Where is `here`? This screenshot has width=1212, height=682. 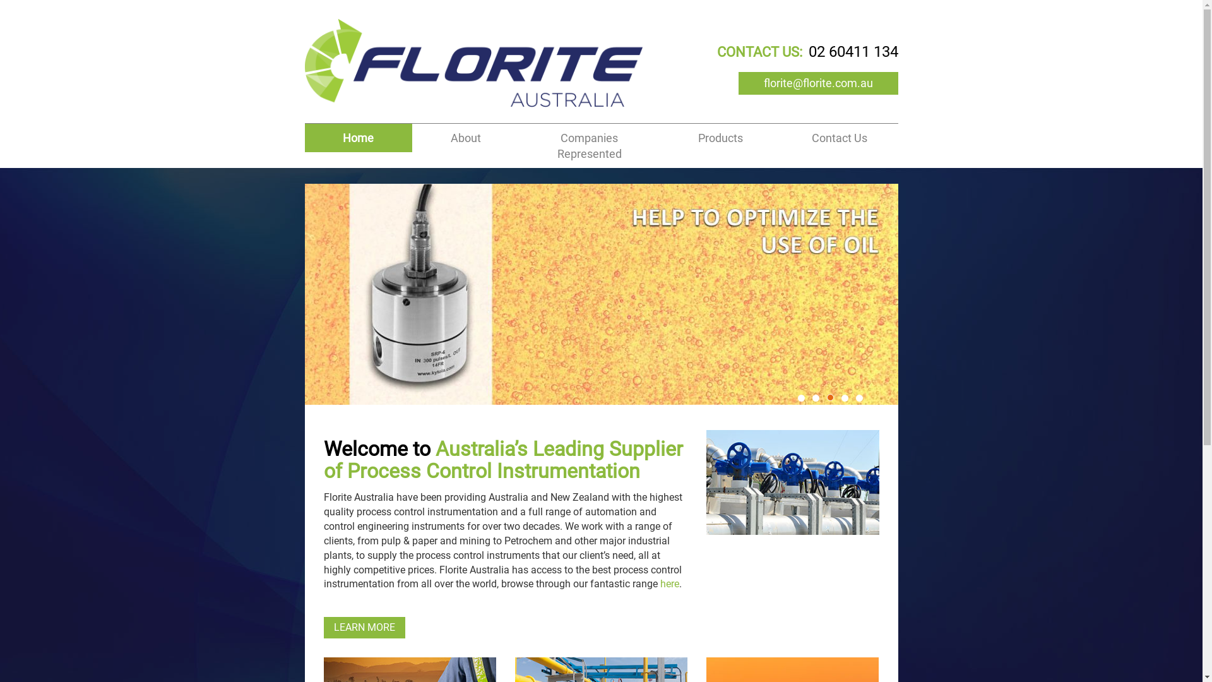 here is located at coordinates (670, 583).